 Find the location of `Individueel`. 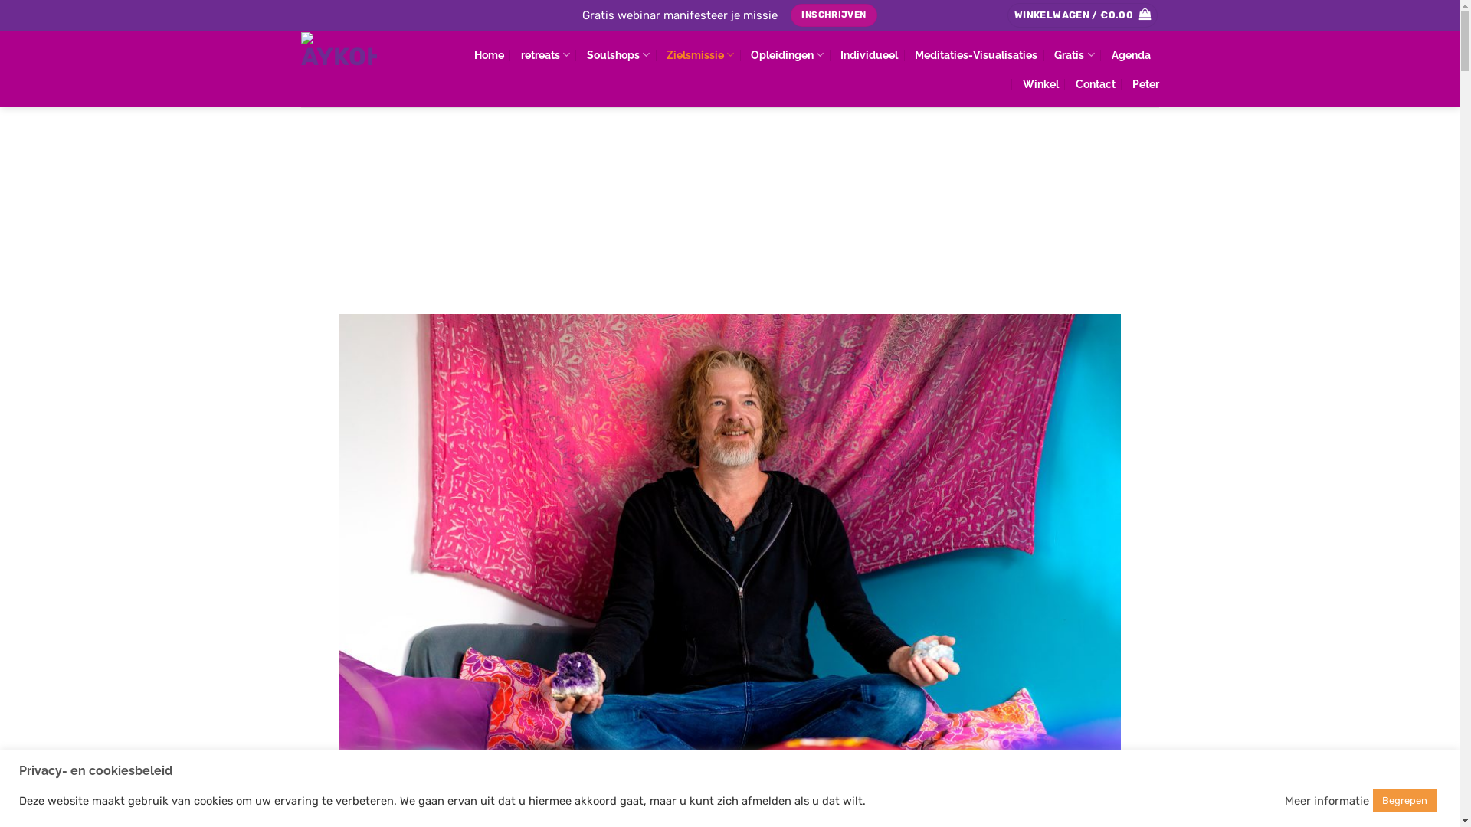

Individueel is located at coordinates (869, 55).